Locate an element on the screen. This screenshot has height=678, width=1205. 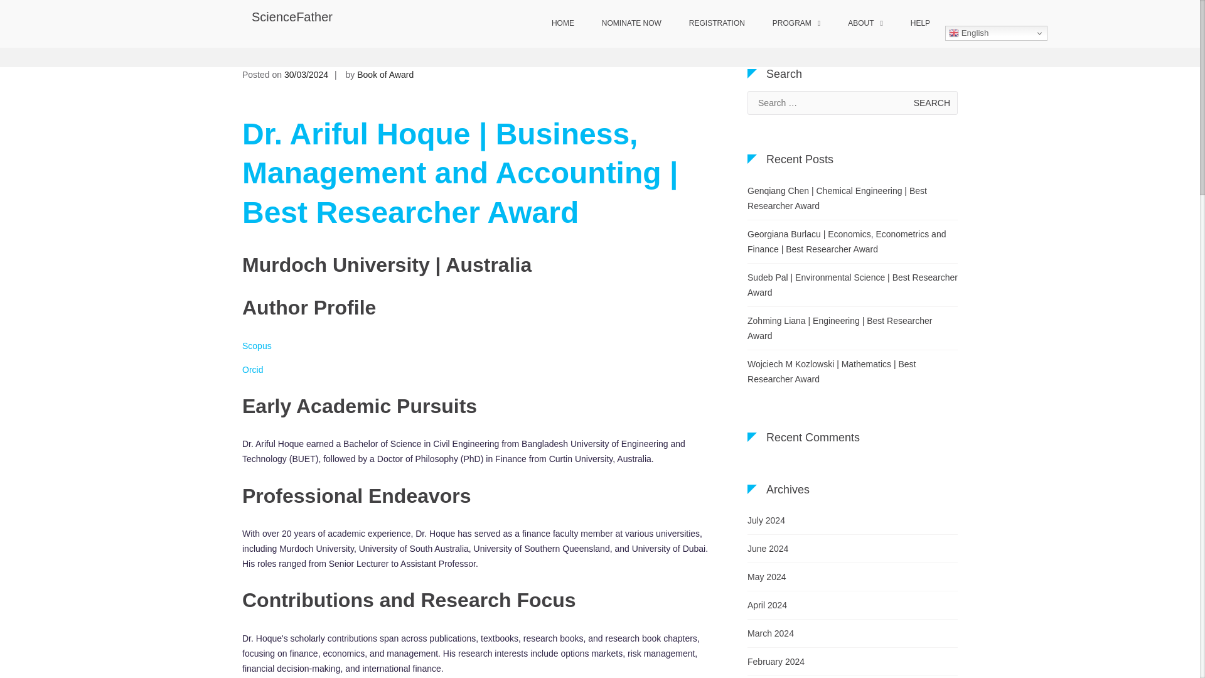
NOMINATE NOW is located at coordinates (631, 24).